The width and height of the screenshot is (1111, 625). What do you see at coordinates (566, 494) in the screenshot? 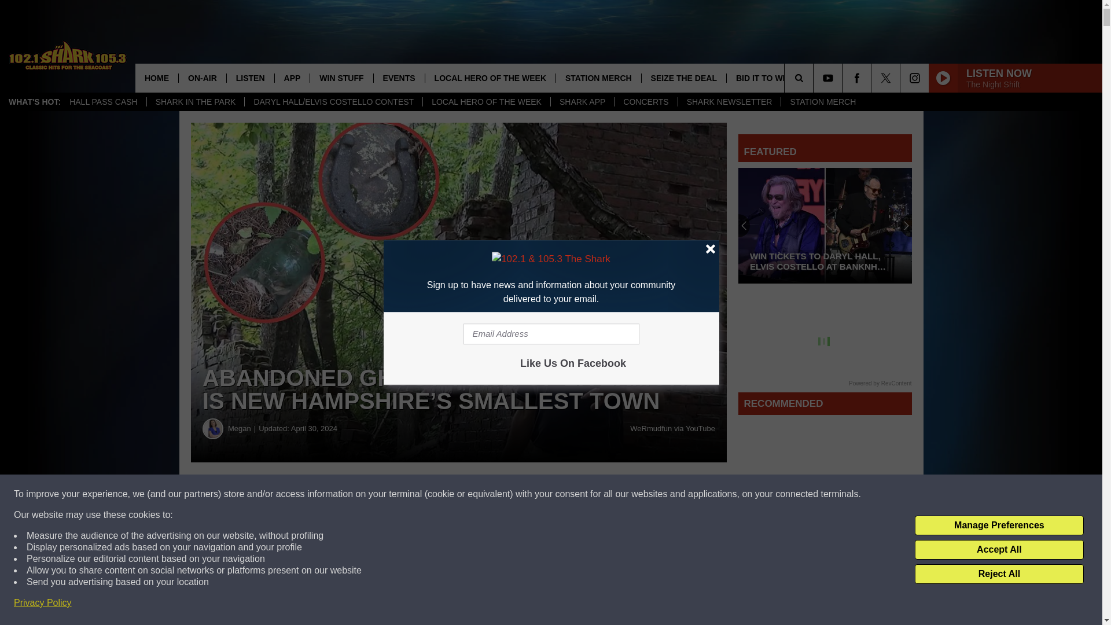
I see `Share on Twitter` at bounding box center [566, 494].